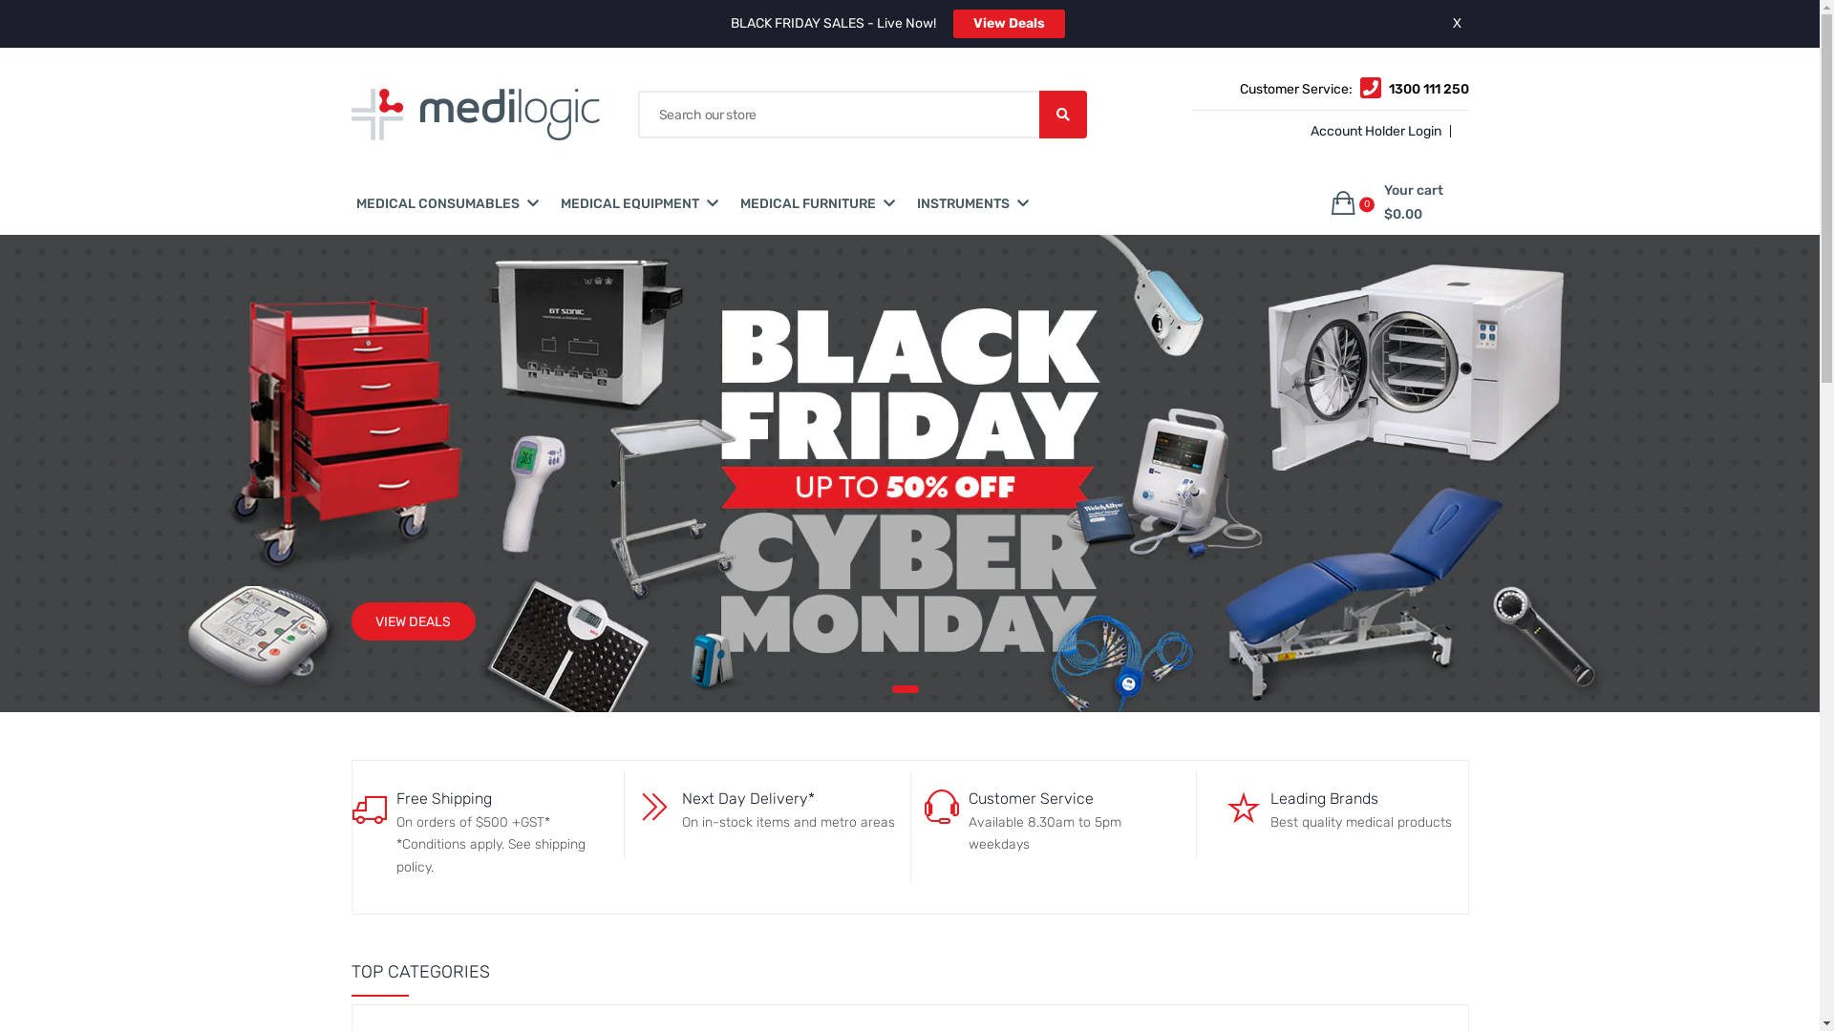 The width and height of the screenshot is (1834, 1031). I want to click on VIEW DEALS, so click(414, 621).